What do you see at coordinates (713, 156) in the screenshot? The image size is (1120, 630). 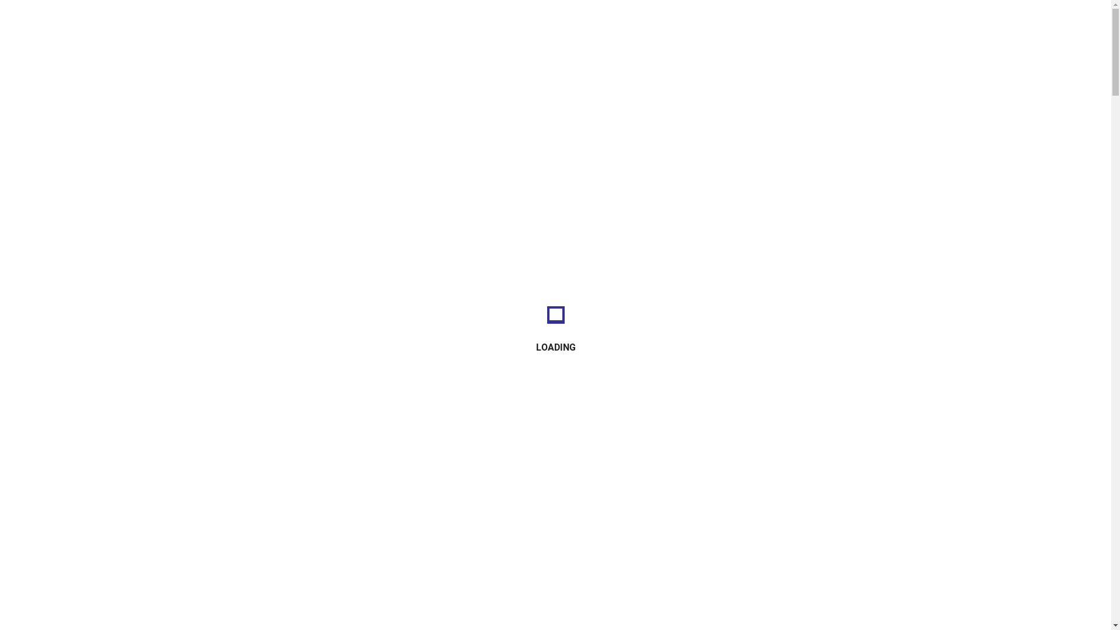 I see `www.iap2conference.com.au` at bounding box center [713, 156].